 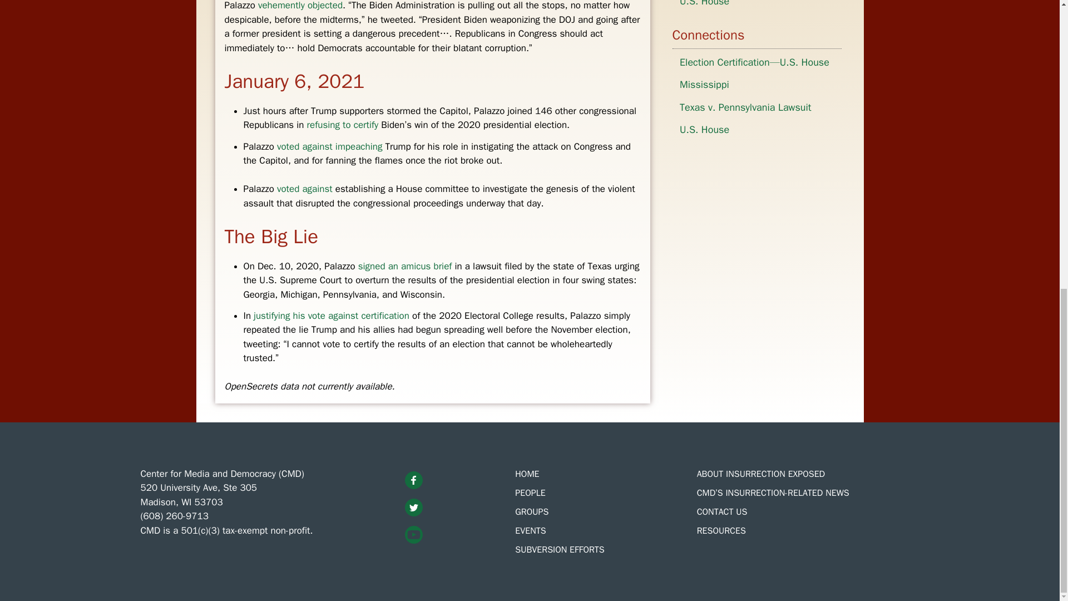 What do you see at coordinates (343, 125) in the screenshot?
I see `refusing to certify` at bounding box center [343, 125].